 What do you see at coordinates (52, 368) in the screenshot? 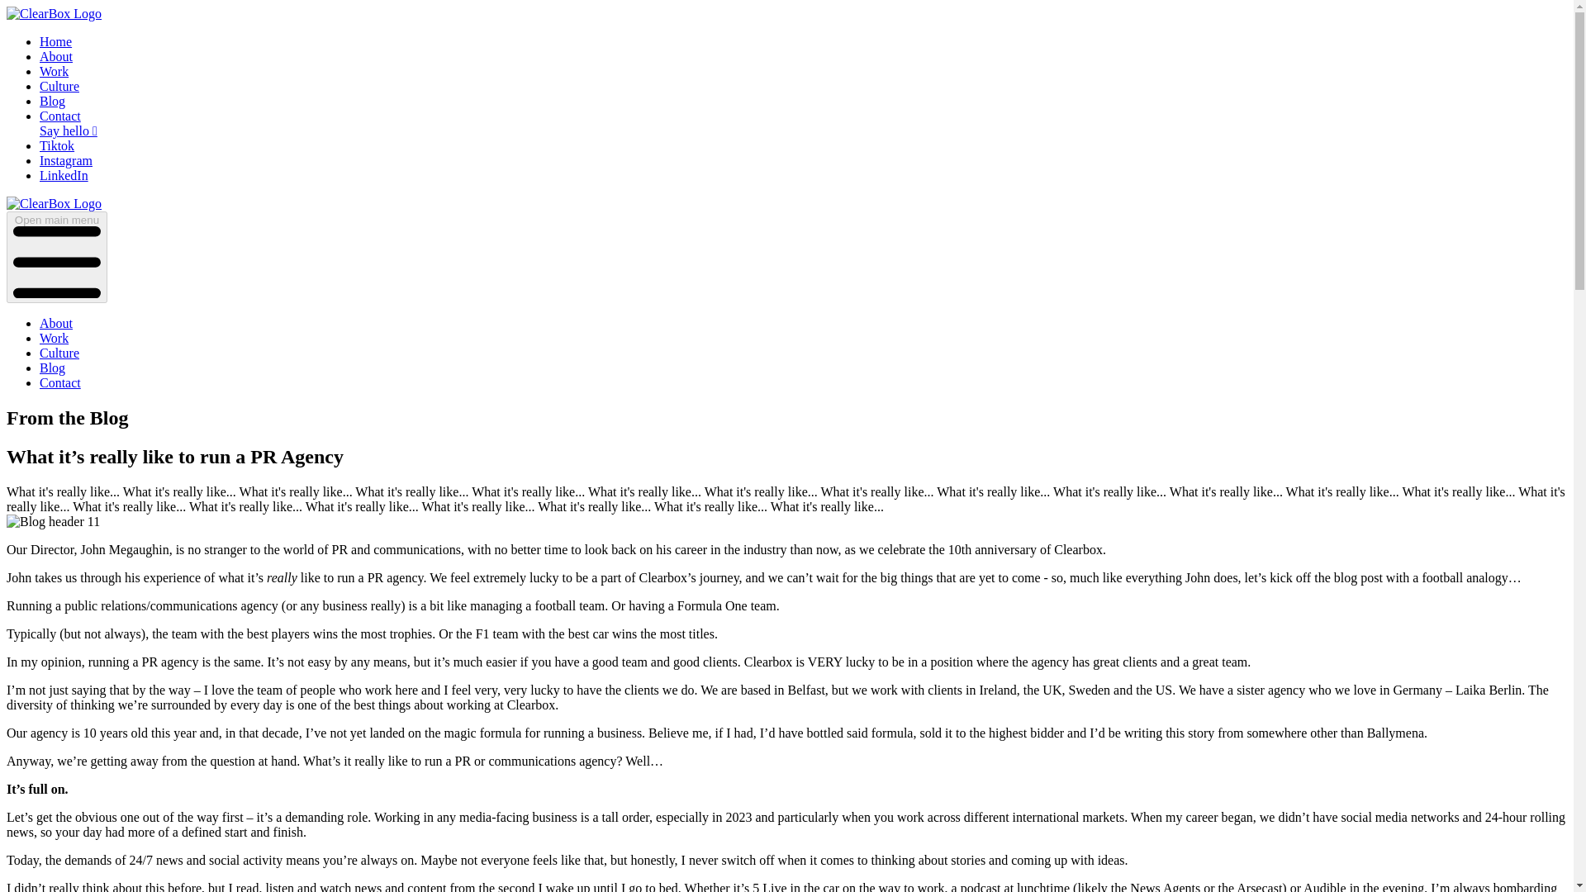
I see `Blog` at bounding box center [52, 368].